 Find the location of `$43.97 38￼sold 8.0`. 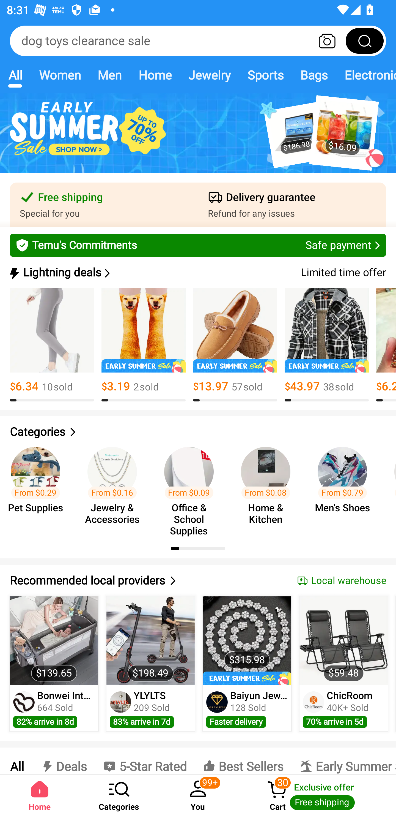

$43.97 38￼sold 8.0 is located at coordinates (327, 345).